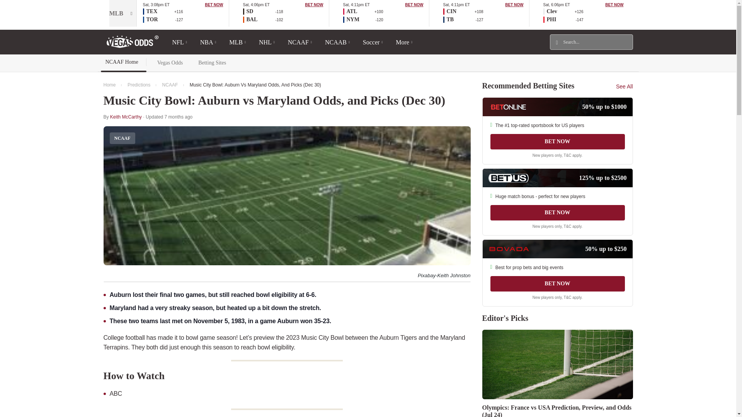 This screenshot has height=417, width=742. I want to click on BET NOW, so click(314, 5).